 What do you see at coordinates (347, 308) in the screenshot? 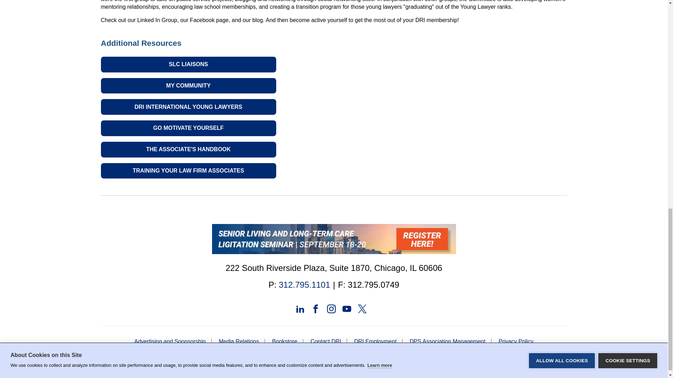
I see `DRI YouTube` at bounding box center [347, 308].